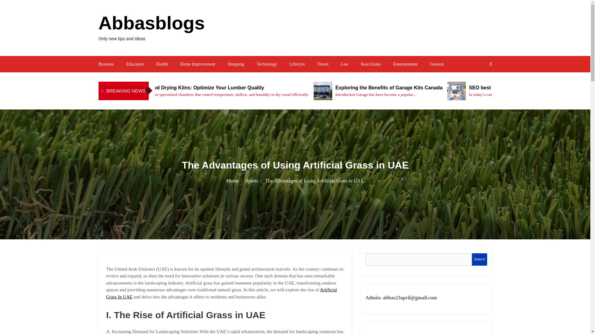  What do you see at coordinates (221, 293) in the screenshot?
I see `Artificial Grass In UAE` at bounding box center [221, 293].